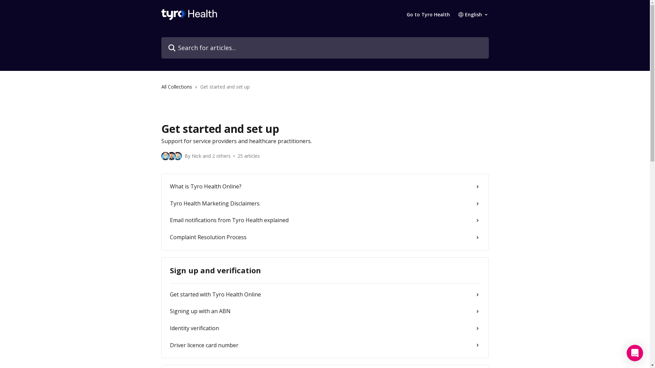  What do you see at coordinates (325, 220) in the screenshot?
I see `Email notifications from Tyro Health explained` at bounding box center [325, 220].